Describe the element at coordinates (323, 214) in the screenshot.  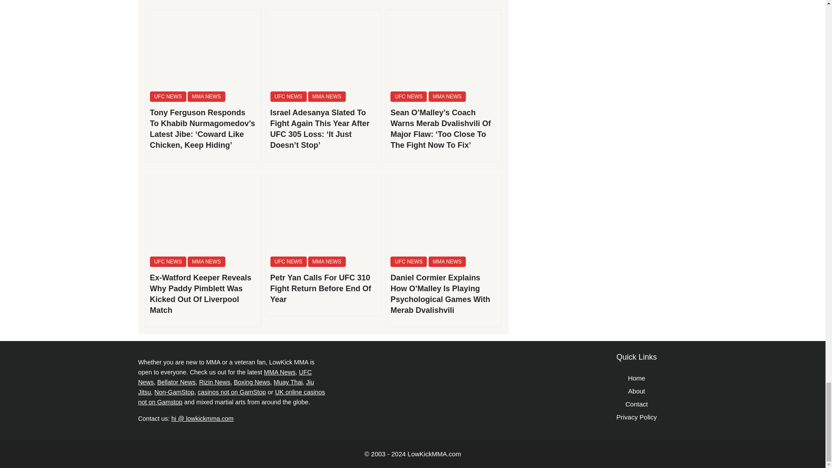
I see `Petr Yan calls for UFC 310 fight return before end of year 6` at that location.